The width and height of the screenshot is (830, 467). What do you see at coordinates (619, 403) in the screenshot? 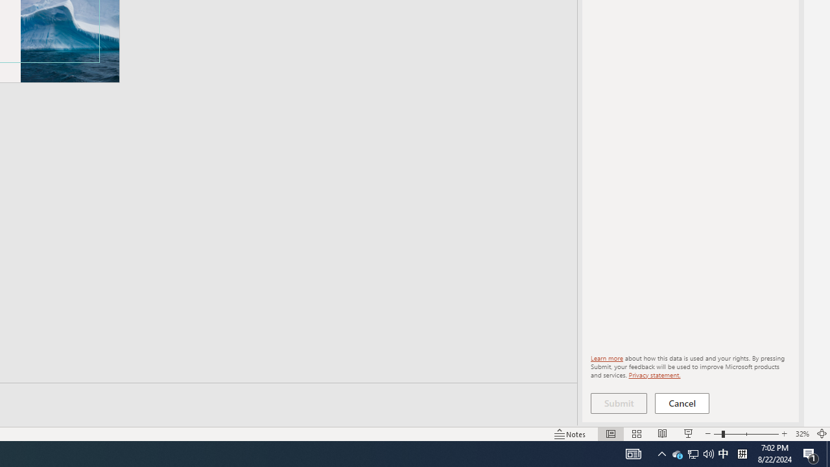
I see `Submit` at bounding box center [619, 403].